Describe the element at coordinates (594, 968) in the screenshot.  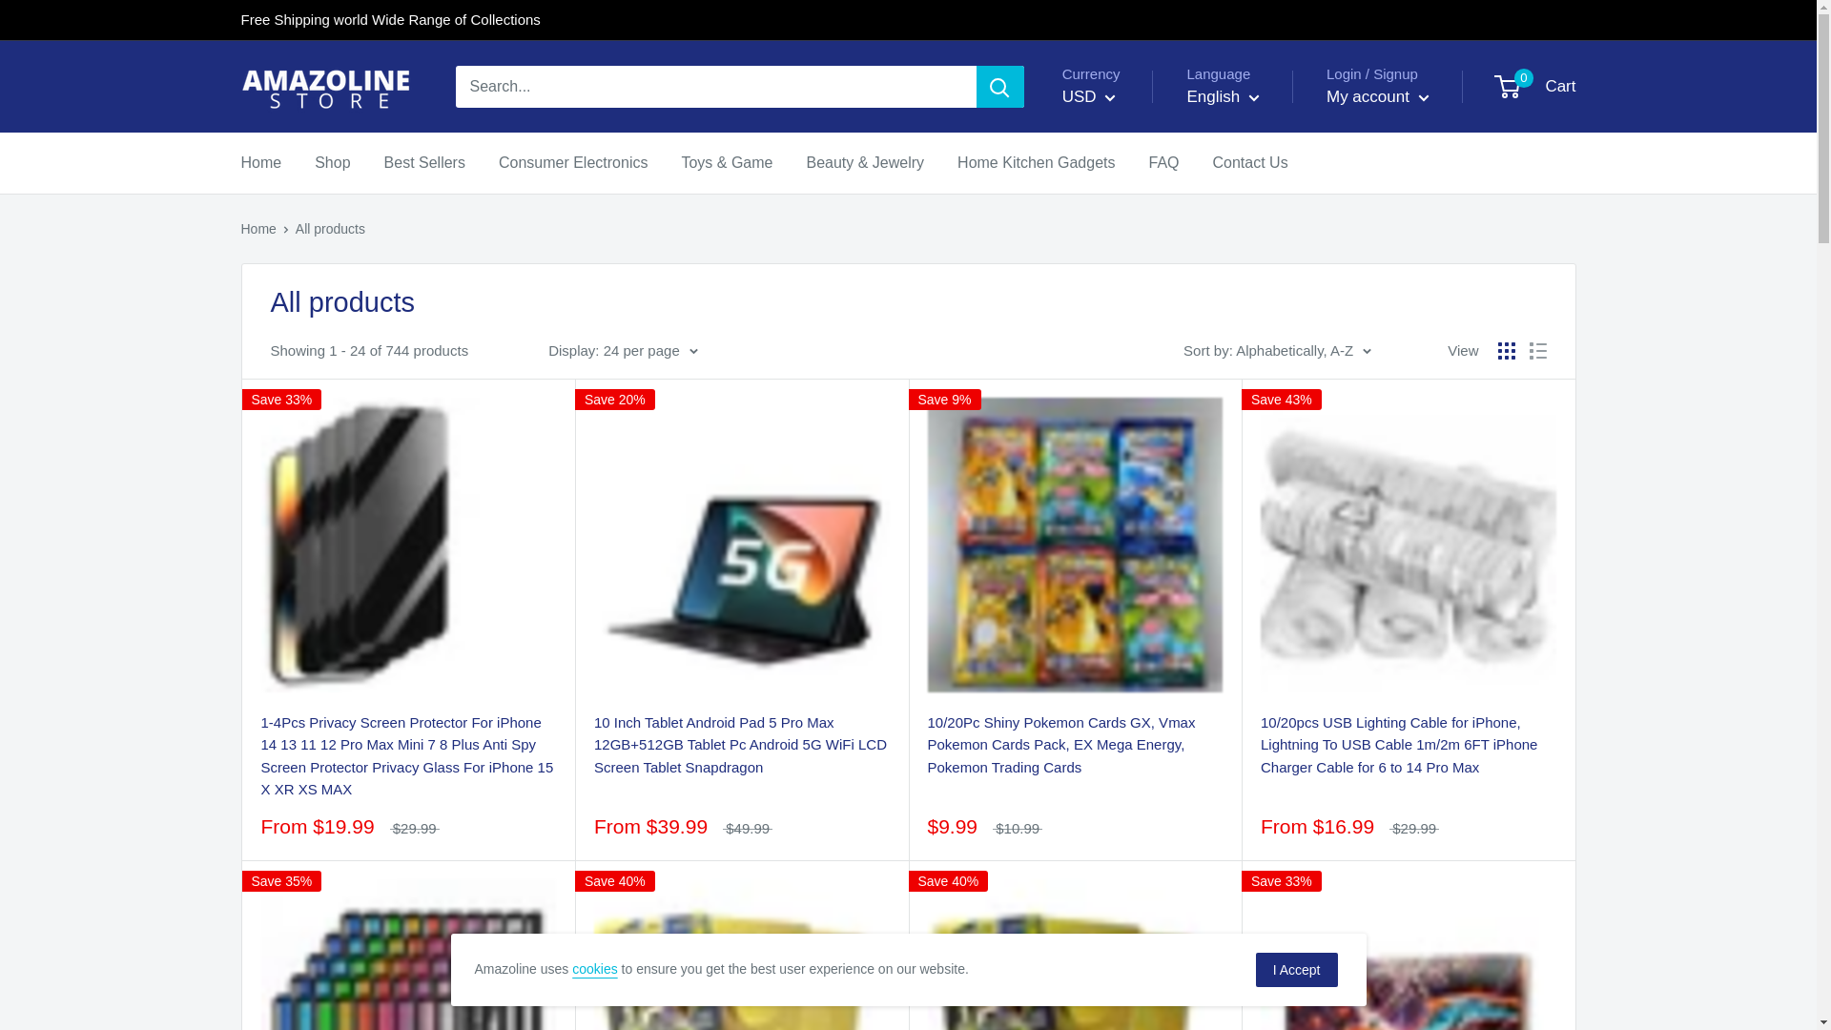
I see `Privacy Policy` at that location.